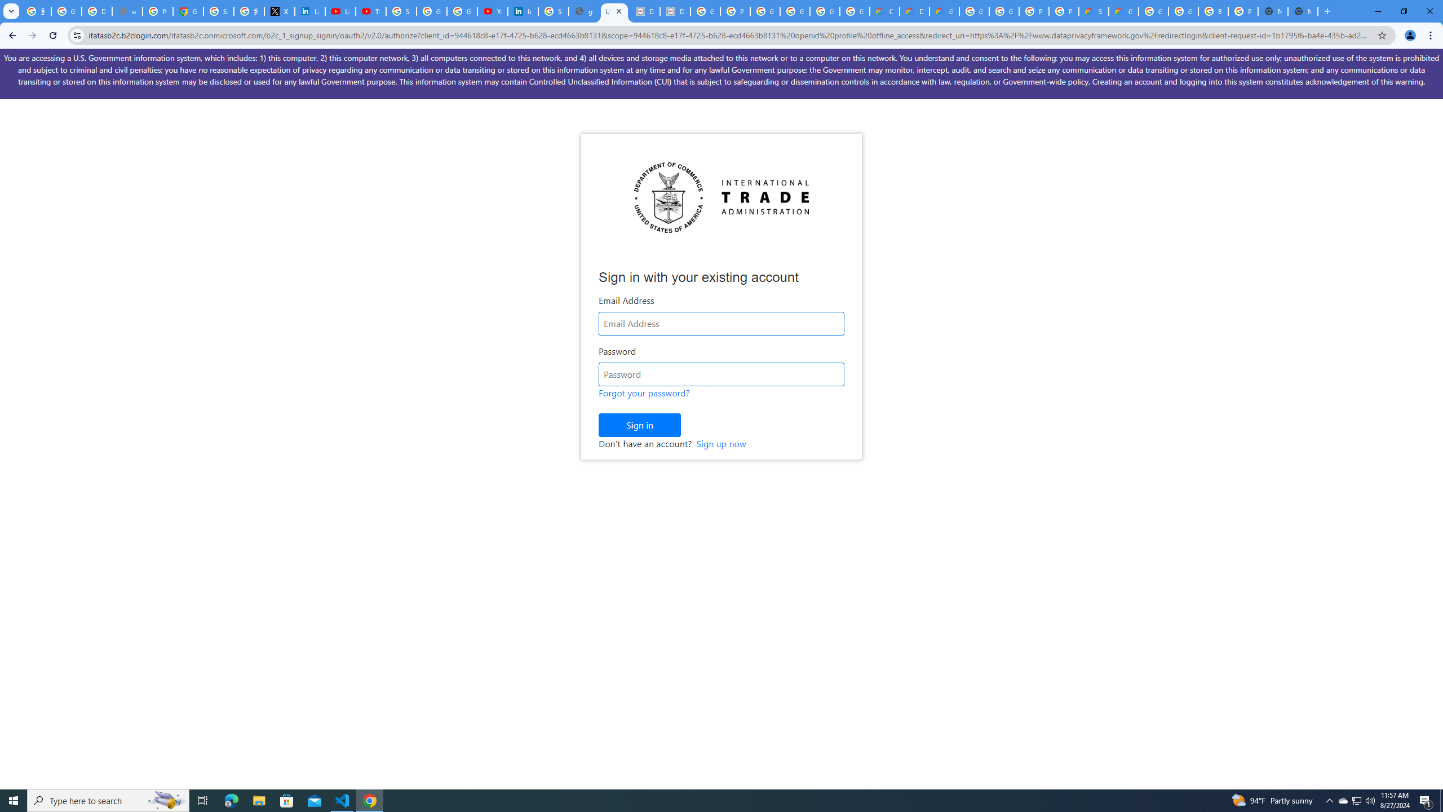 This screenshot has width=1443, height=812. I want to click on Privacy Help Center - Policies Help, so click(157, 11).